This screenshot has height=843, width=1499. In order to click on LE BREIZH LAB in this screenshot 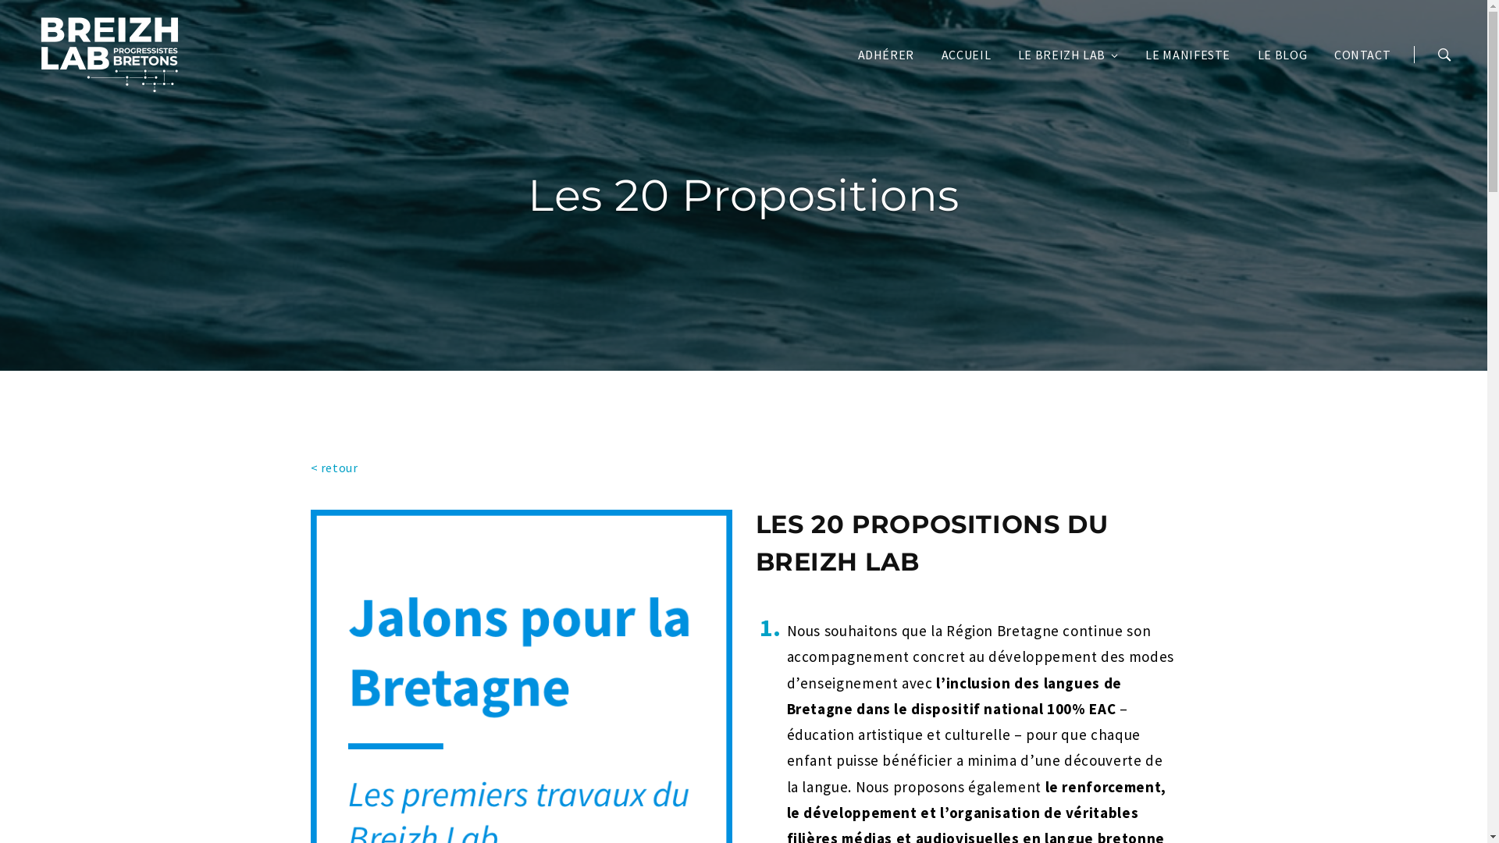, I will do `click(1068, 55)`.